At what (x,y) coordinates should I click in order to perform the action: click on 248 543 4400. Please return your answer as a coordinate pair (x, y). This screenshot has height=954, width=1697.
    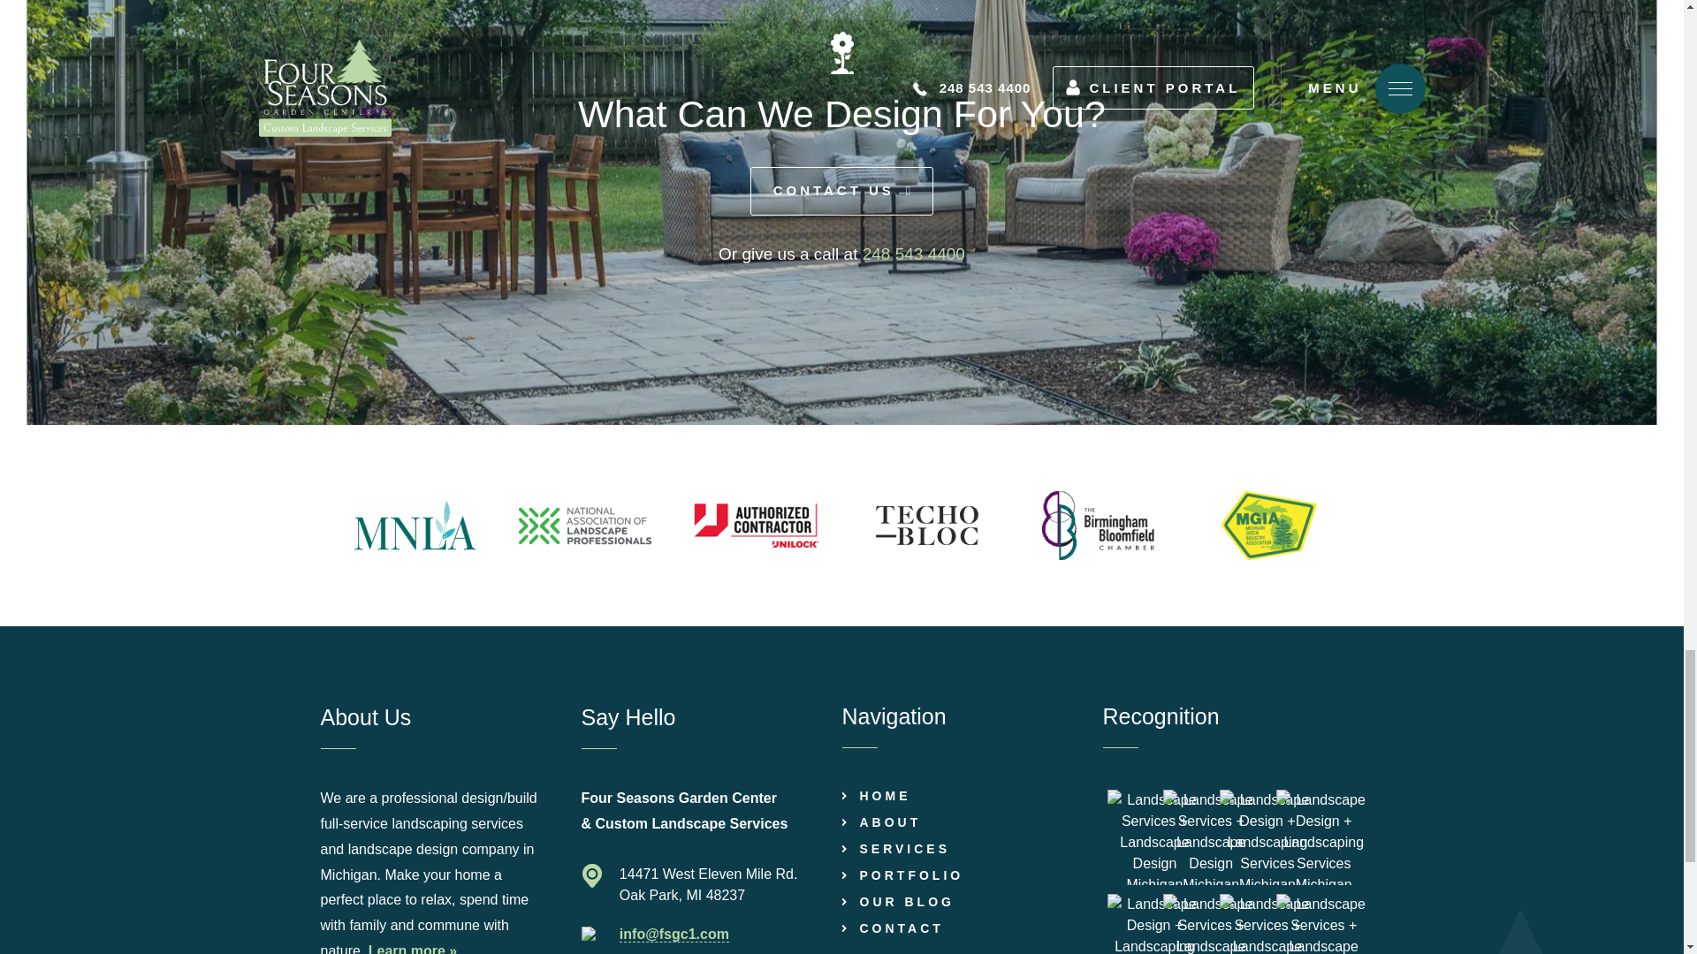
    Looking at the image, I should click on (914, 254).